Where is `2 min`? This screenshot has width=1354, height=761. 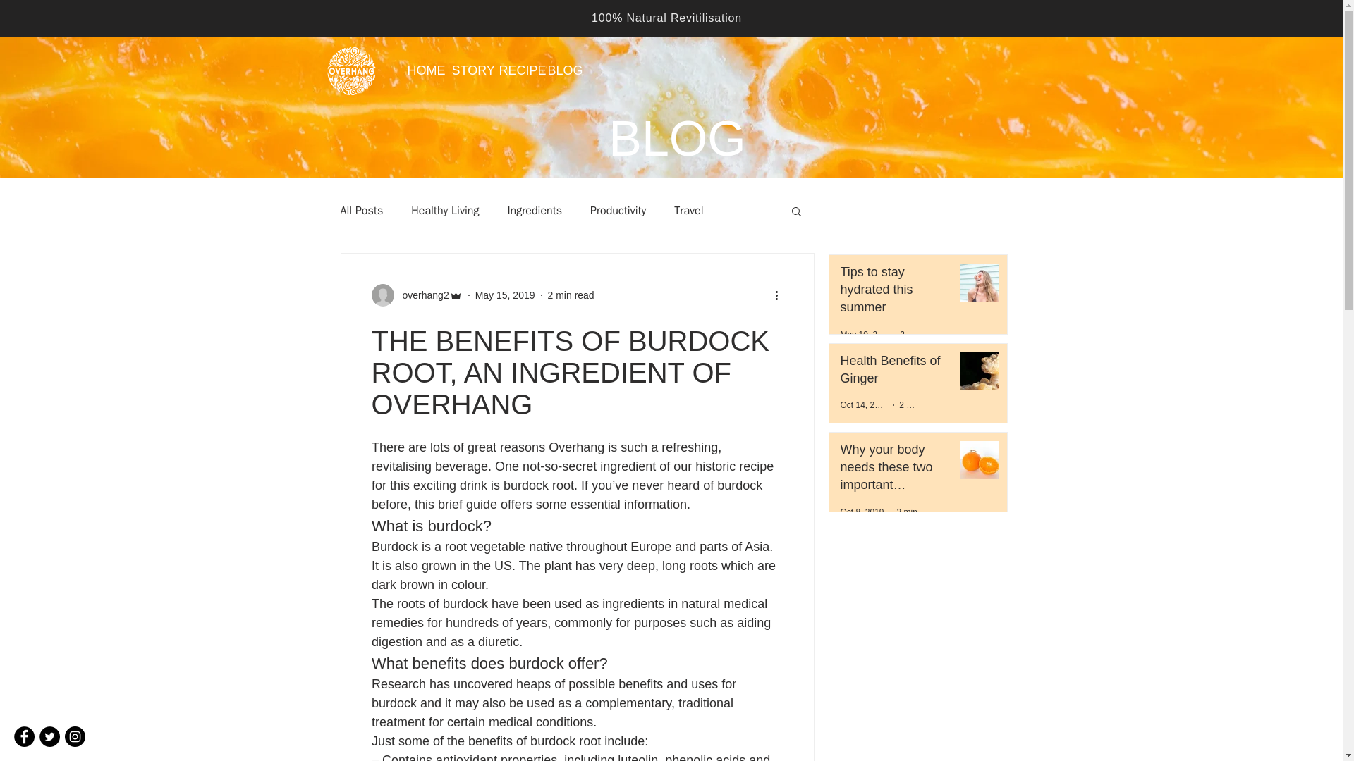 2 min is located at coordinates (908, 405).